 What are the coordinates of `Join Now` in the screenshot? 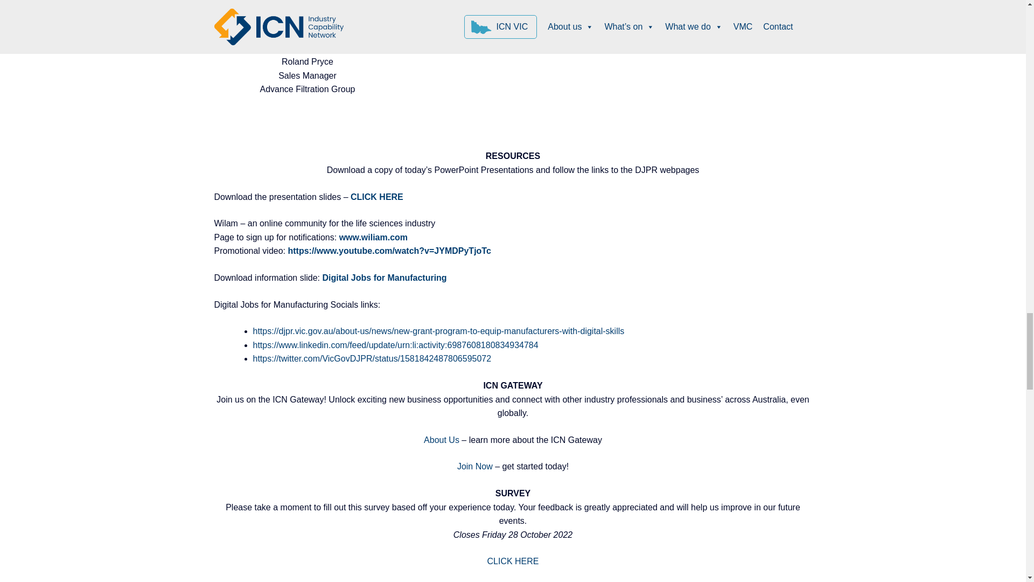 It's located at (475, 466).